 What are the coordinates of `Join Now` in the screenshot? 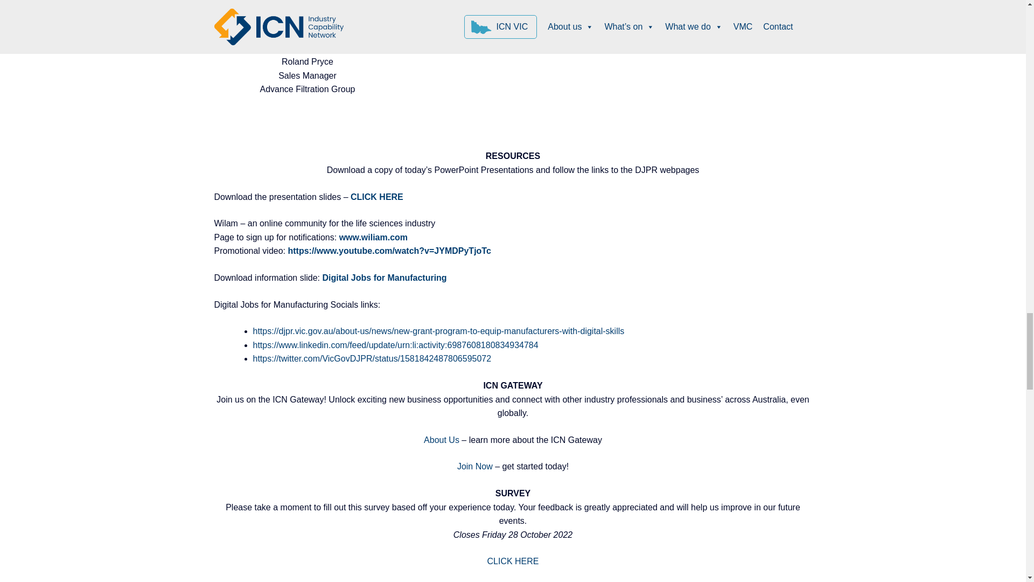 It's located at (475, 466).